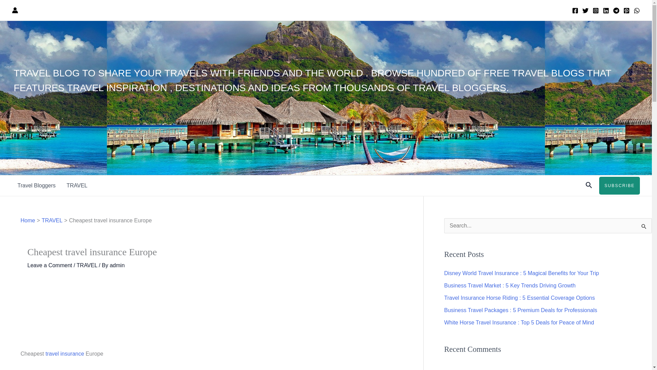  Describe the element at coordinates (87, 265) in the screenshot. I see `TRAVEL` at that location.